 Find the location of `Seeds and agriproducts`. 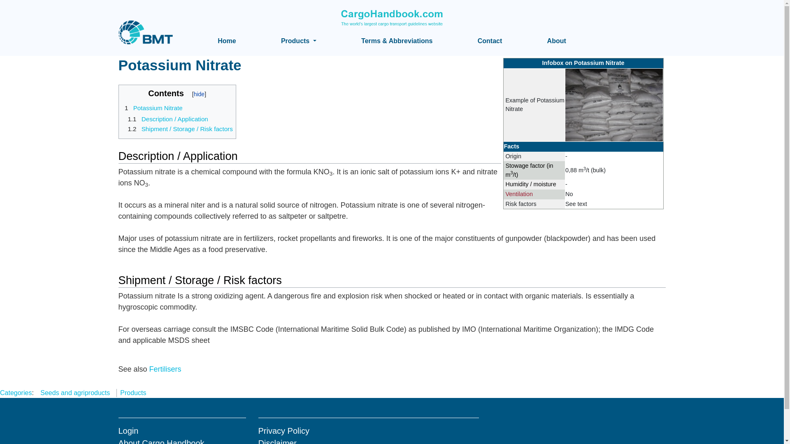

Seeds and agriproducts is located at coordinates (75, 393).